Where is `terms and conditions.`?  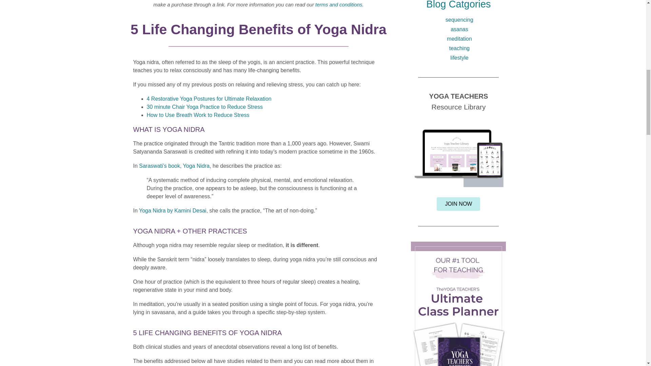 terms and conditions. is located at coordinates (339, 4).